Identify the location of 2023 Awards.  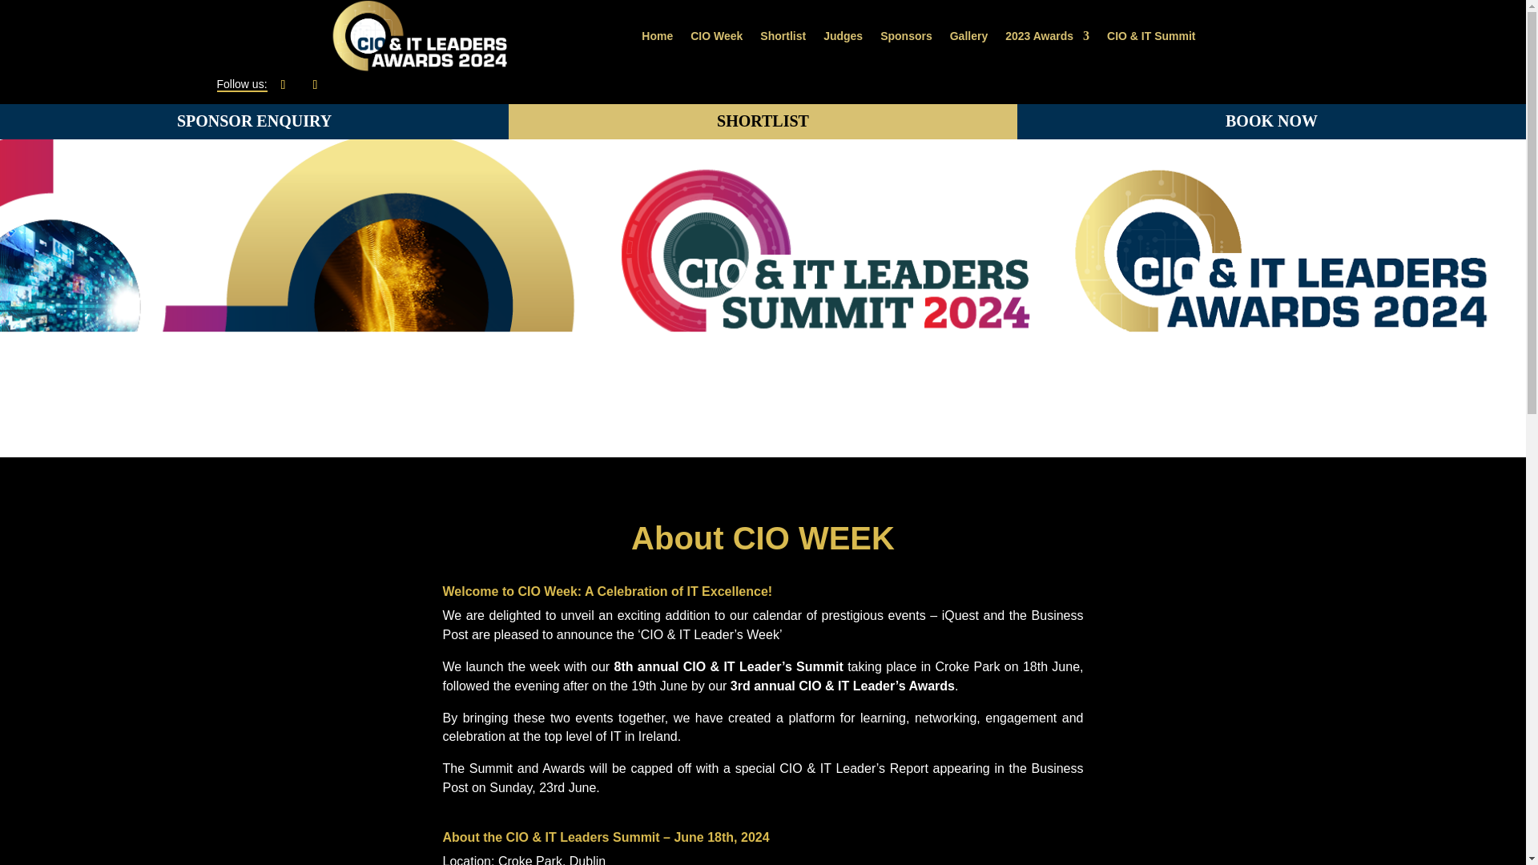
(1047, 35).